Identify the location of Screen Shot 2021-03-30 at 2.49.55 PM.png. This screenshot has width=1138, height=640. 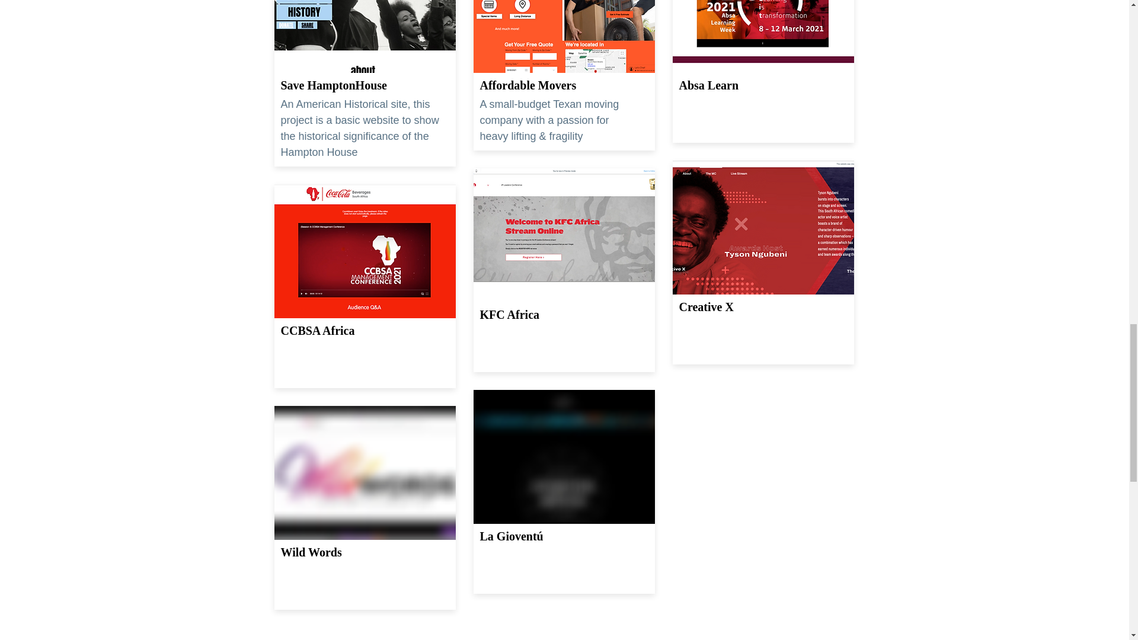
(763, 37).